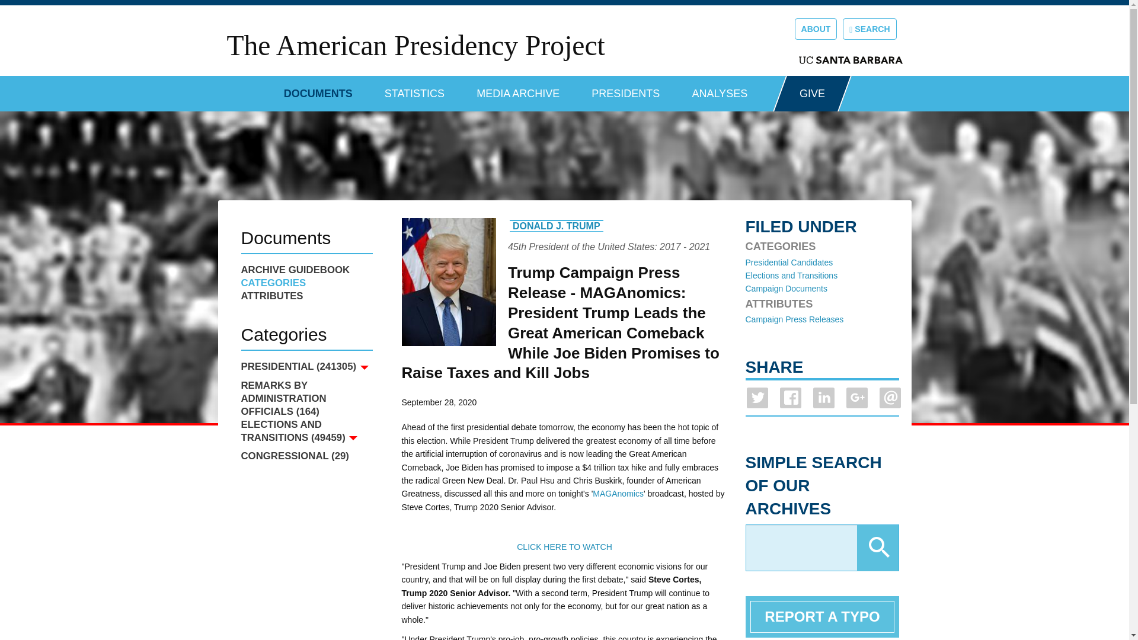 Image resolution: width=1138 pixels, height=640 pixels. Describe the element at coordinates (816, 28) in the screenshot. I see `ABOUT` at that location.